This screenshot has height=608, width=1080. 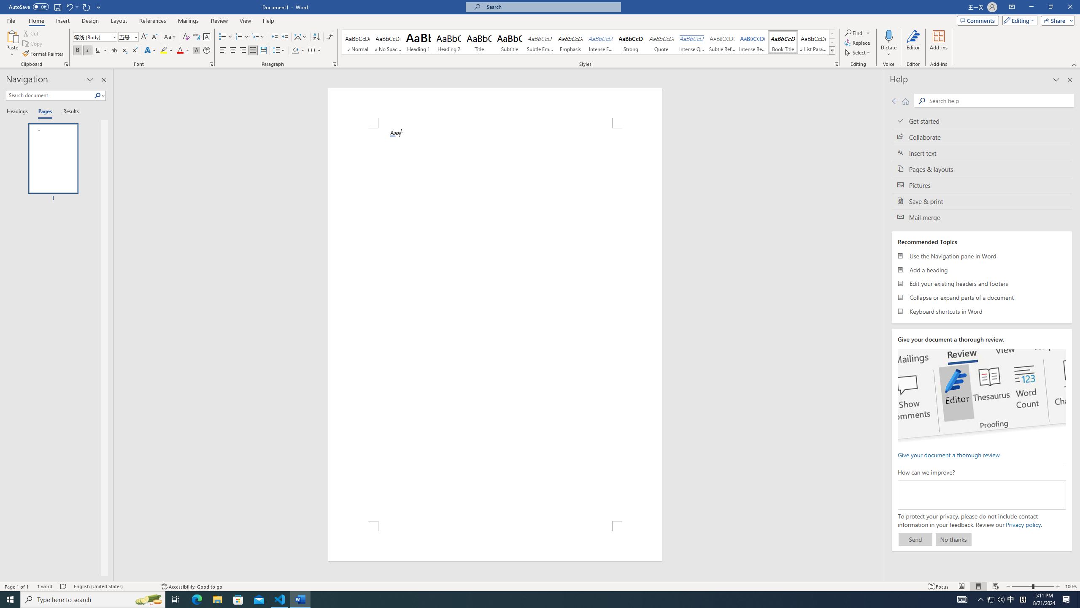 I want to click on Replace..., so click(x=858, y=42).